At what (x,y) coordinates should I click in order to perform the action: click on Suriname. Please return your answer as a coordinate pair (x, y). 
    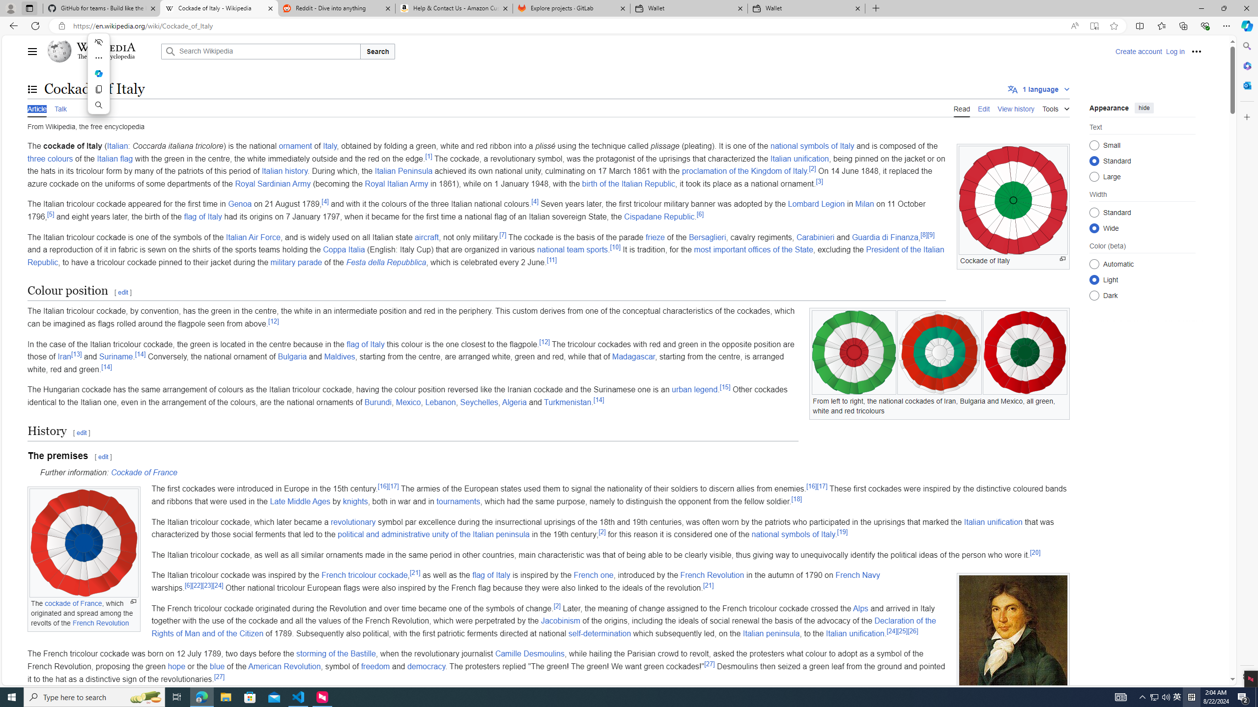
    Looking at the image, I should click on (116, 356).